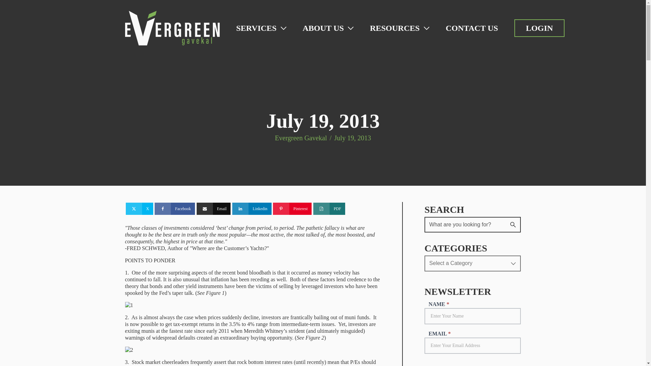 The height and width of the screenshot is (366, 651). What do you see at coordinates (214, 209) in the screenshot?
I see `Email` at bounding box center [214, 209].